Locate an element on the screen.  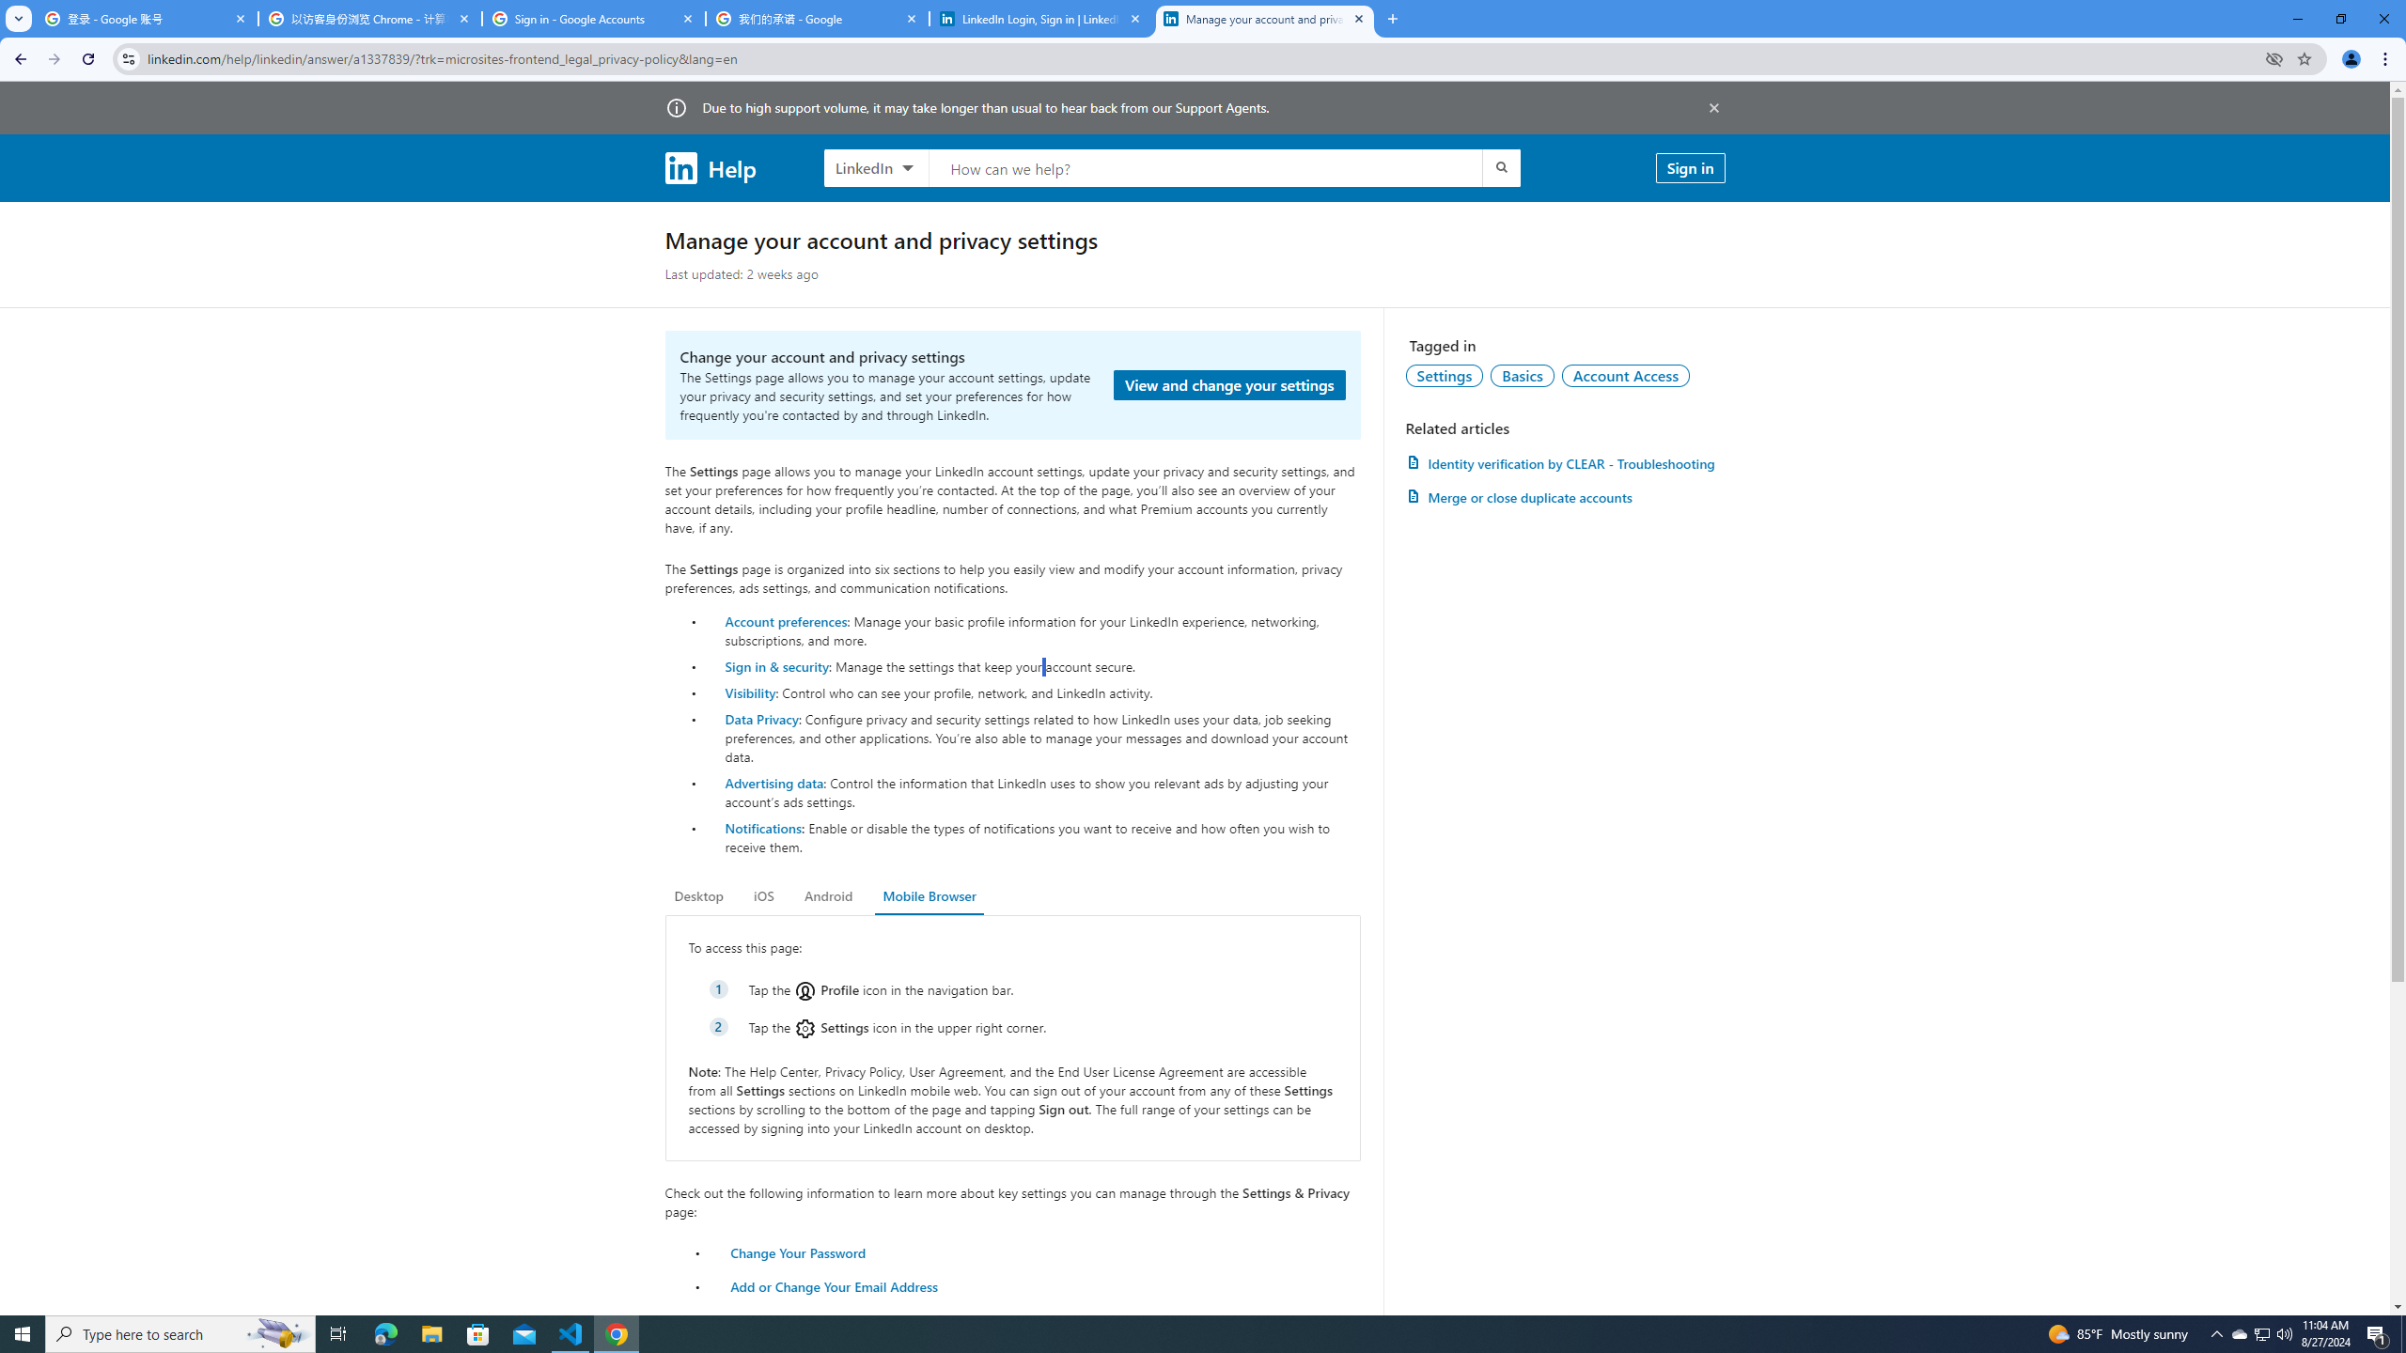
Notifications is located at coordinates (762, 828).